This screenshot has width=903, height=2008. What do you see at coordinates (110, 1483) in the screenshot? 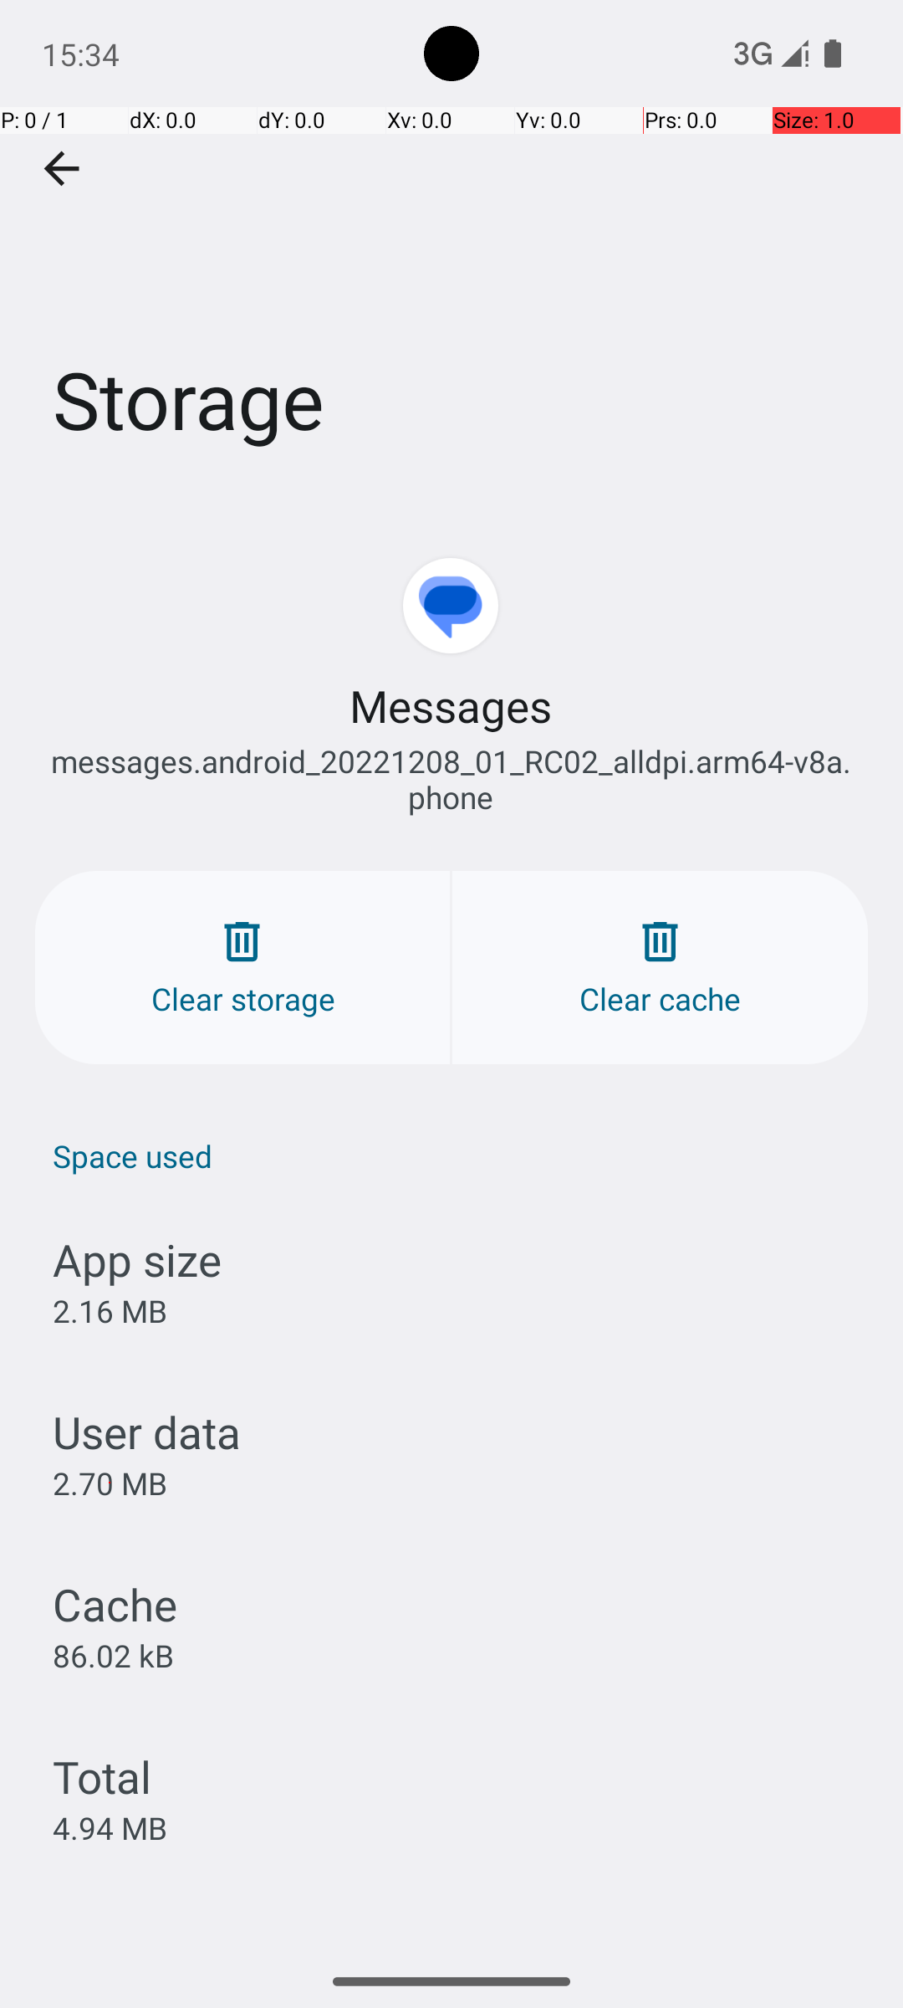
I see `2.70 MB` at bounding box center [110, 1483].